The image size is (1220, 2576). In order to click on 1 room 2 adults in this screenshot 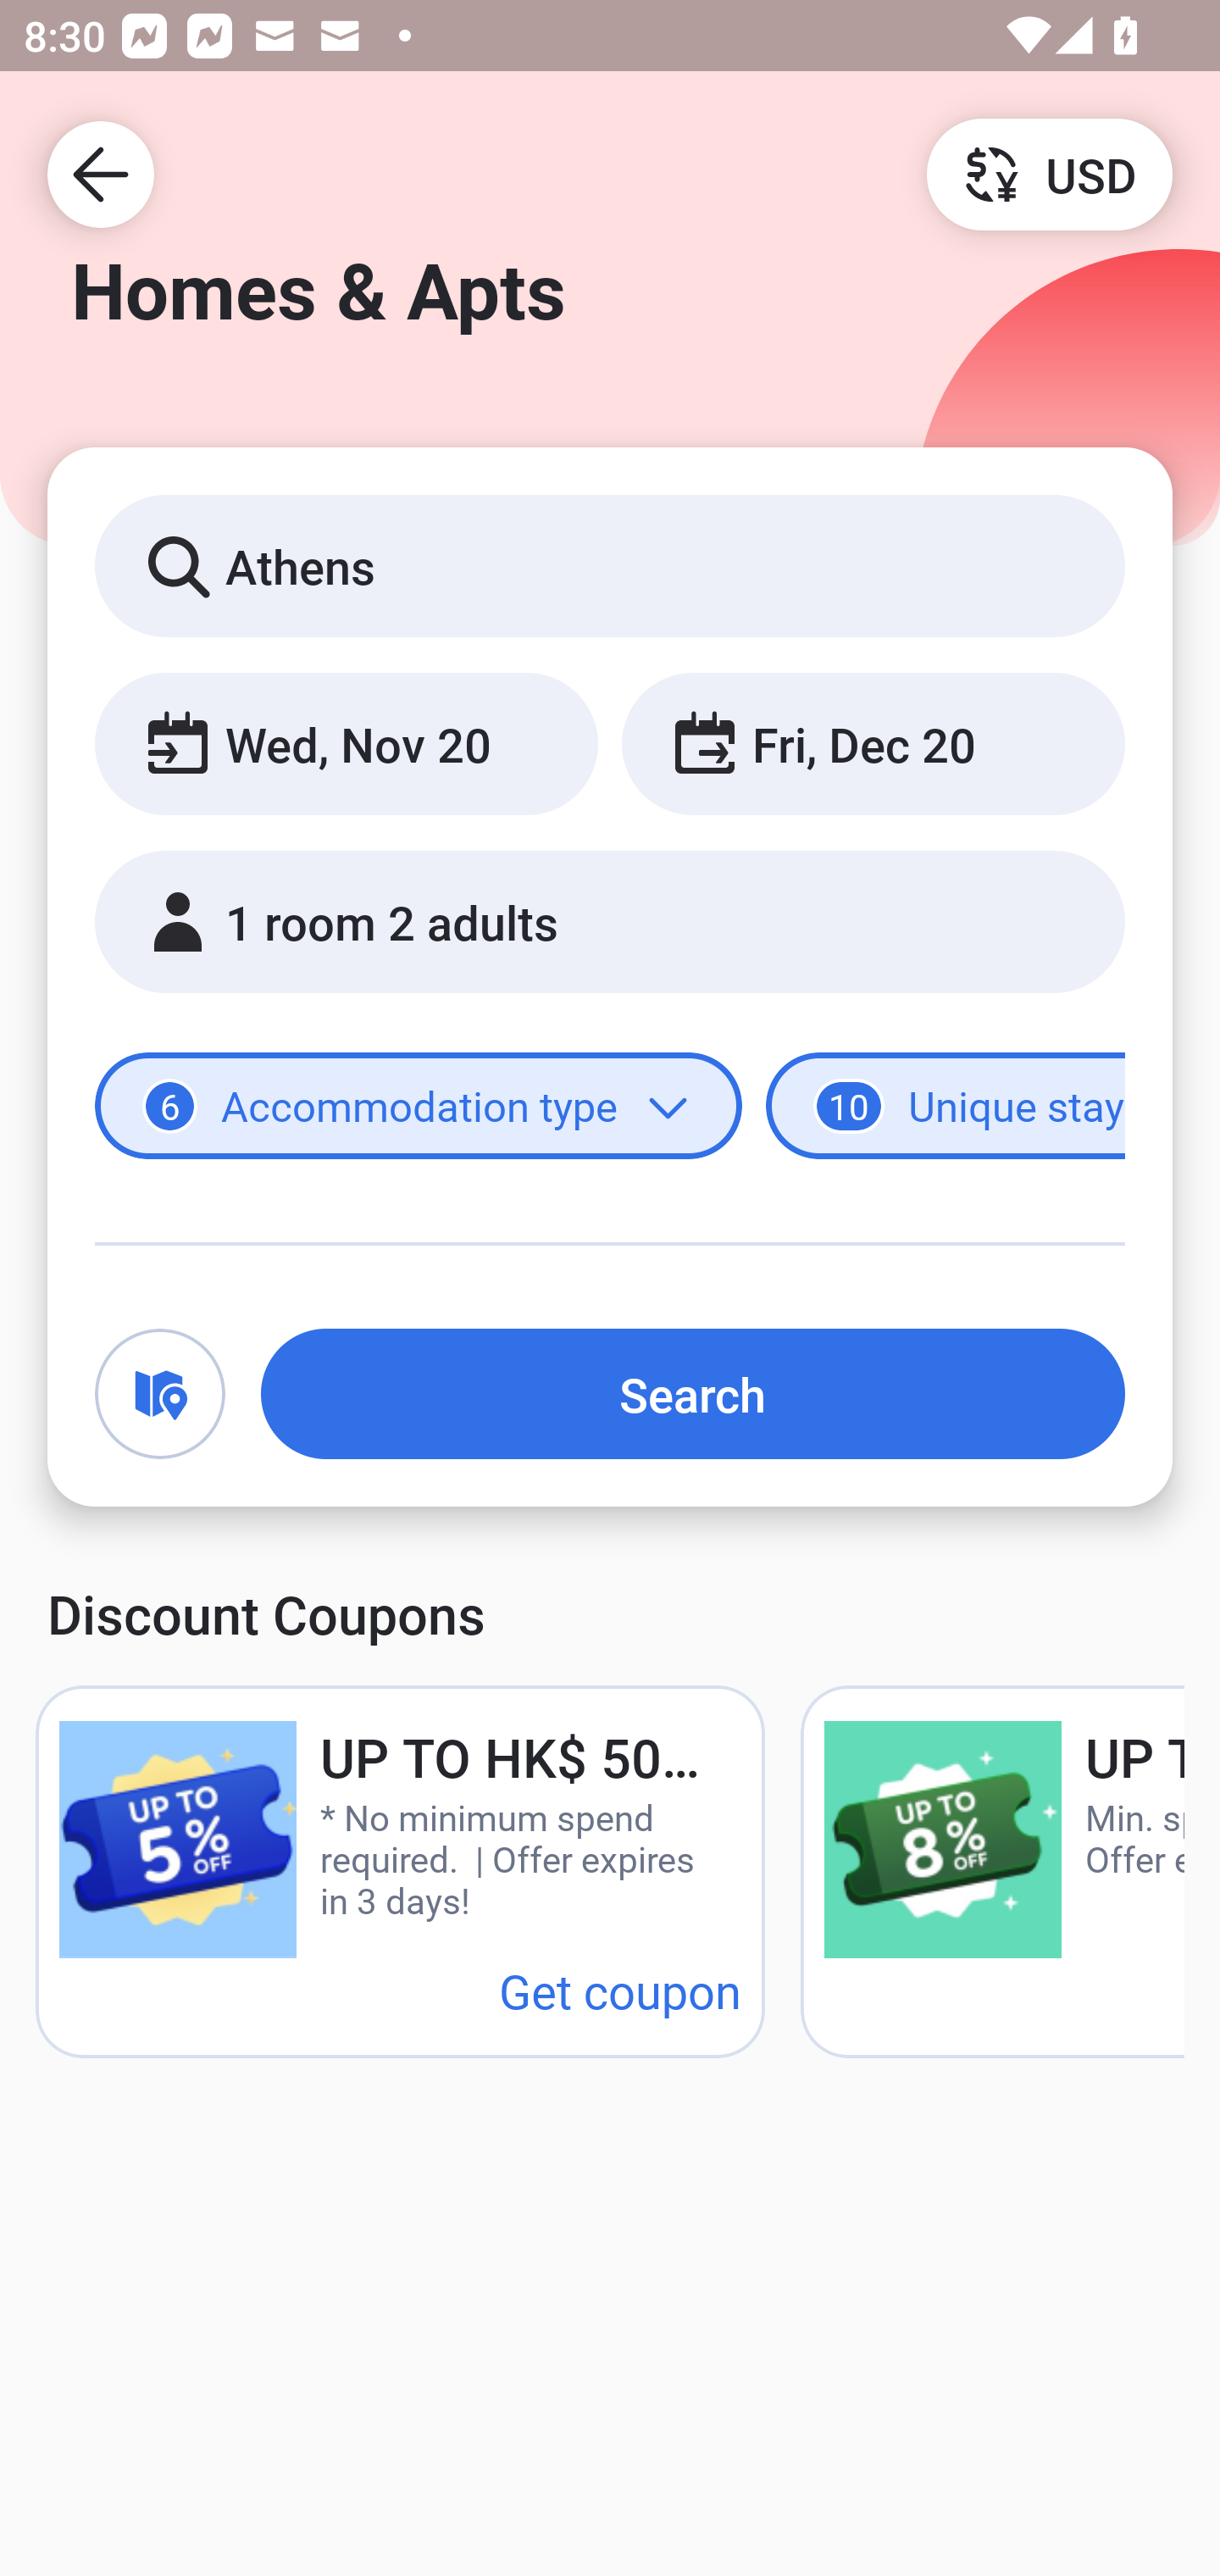, I will do `click(610, 922)`.